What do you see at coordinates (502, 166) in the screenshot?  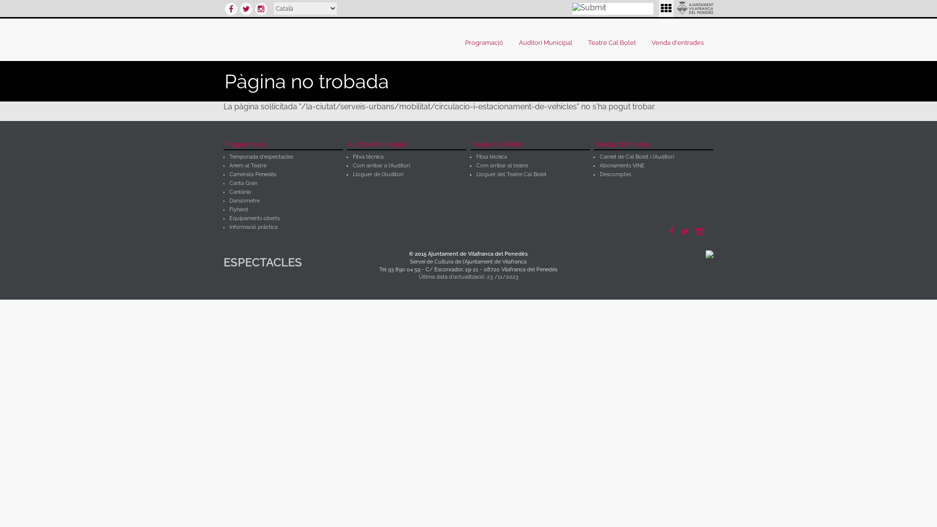 I see `Com arribar al teatre` at bounding box center [502, 166].